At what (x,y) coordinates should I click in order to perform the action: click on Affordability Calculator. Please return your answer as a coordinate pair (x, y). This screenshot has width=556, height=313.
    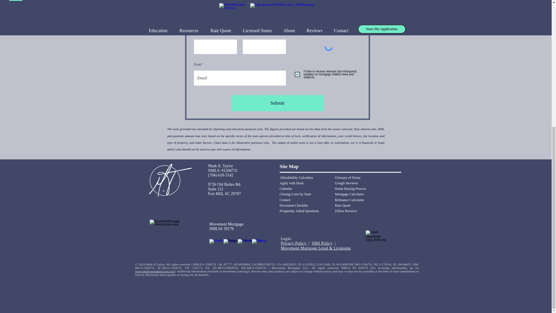
    Looking at the image, I should click on (297, 177).